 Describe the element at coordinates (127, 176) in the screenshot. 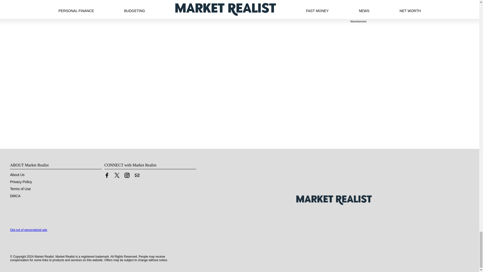

I see `Link to Instagram` at that location.